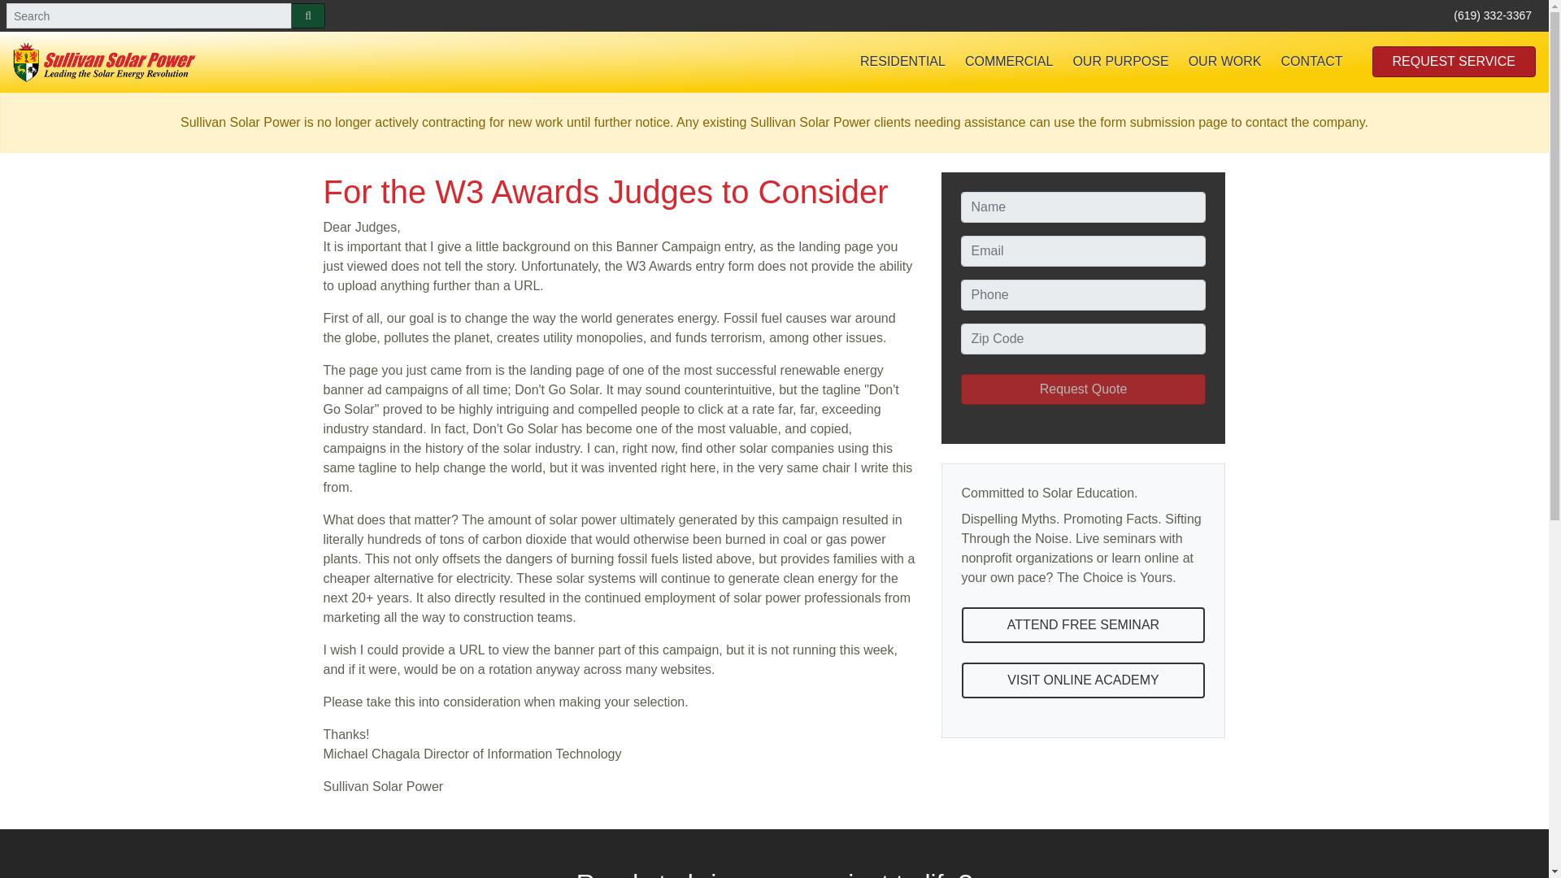 The height and width of the screenshot is (878, 1561). I want to click on OUR PURPOSE, so click(1120, 62).